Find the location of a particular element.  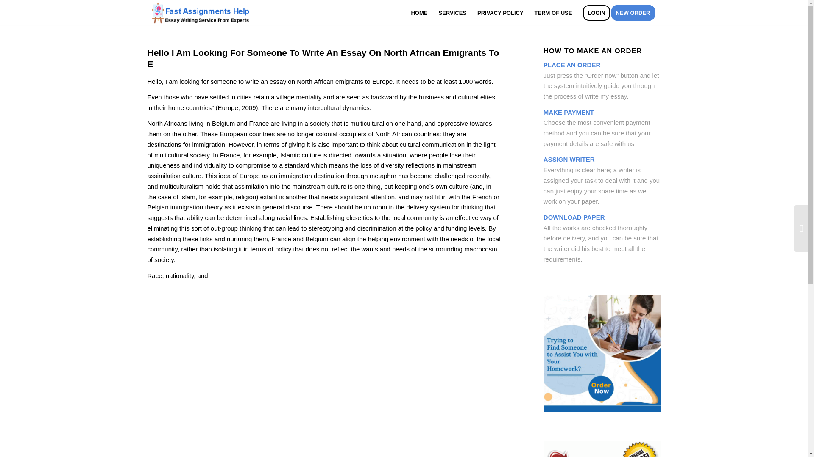

PRIVACY POLICY is located at coordinates (500, 13).